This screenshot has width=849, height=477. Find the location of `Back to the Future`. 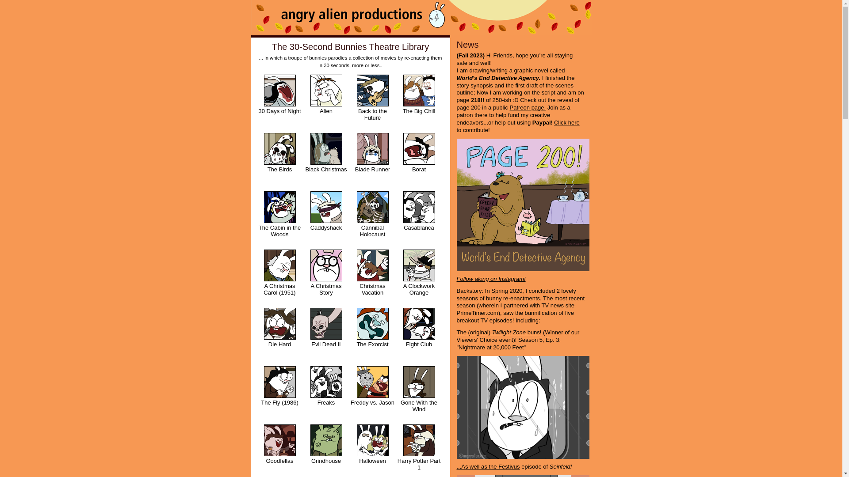

Back to the Future is located at coordinates (372, 102).